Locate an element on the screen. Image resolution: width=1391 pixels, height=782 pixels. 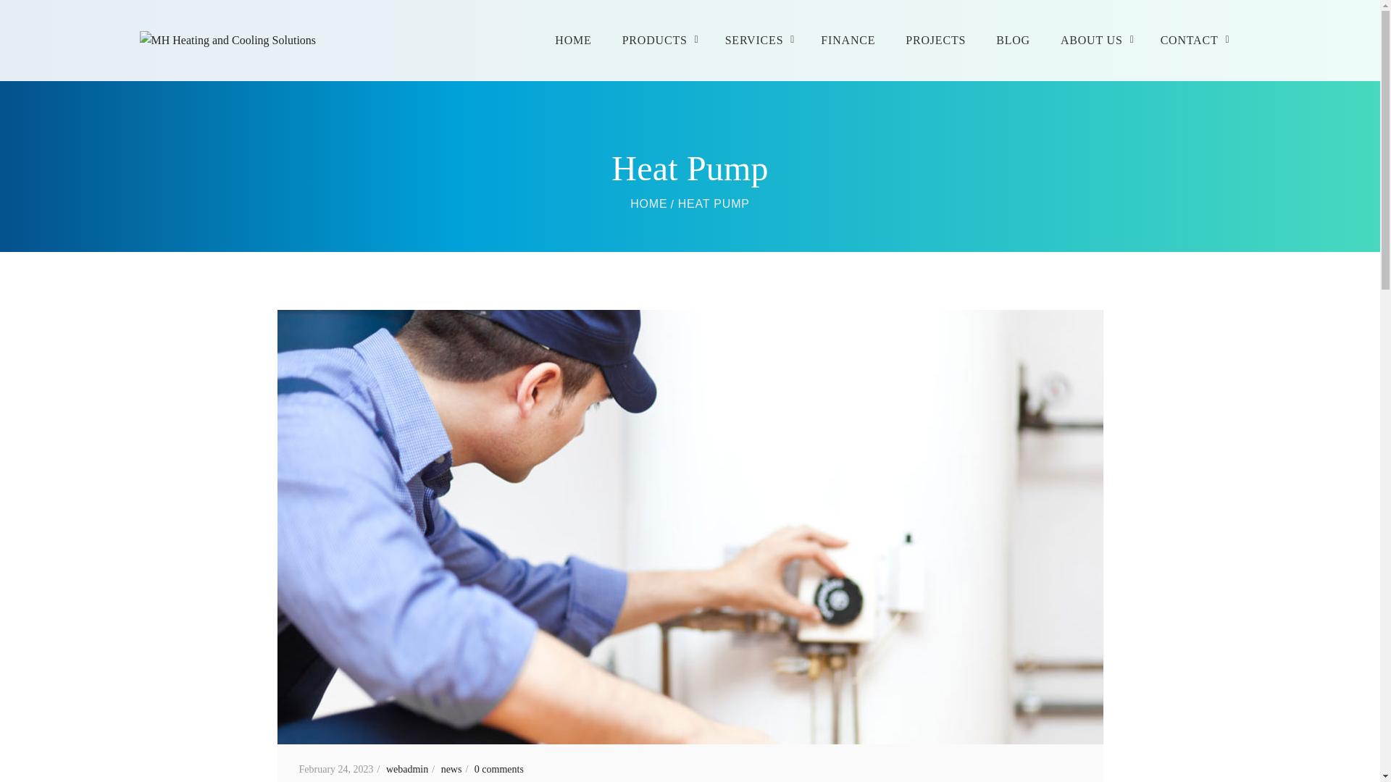
PRODUCTS is located at coordinates (659, 40).